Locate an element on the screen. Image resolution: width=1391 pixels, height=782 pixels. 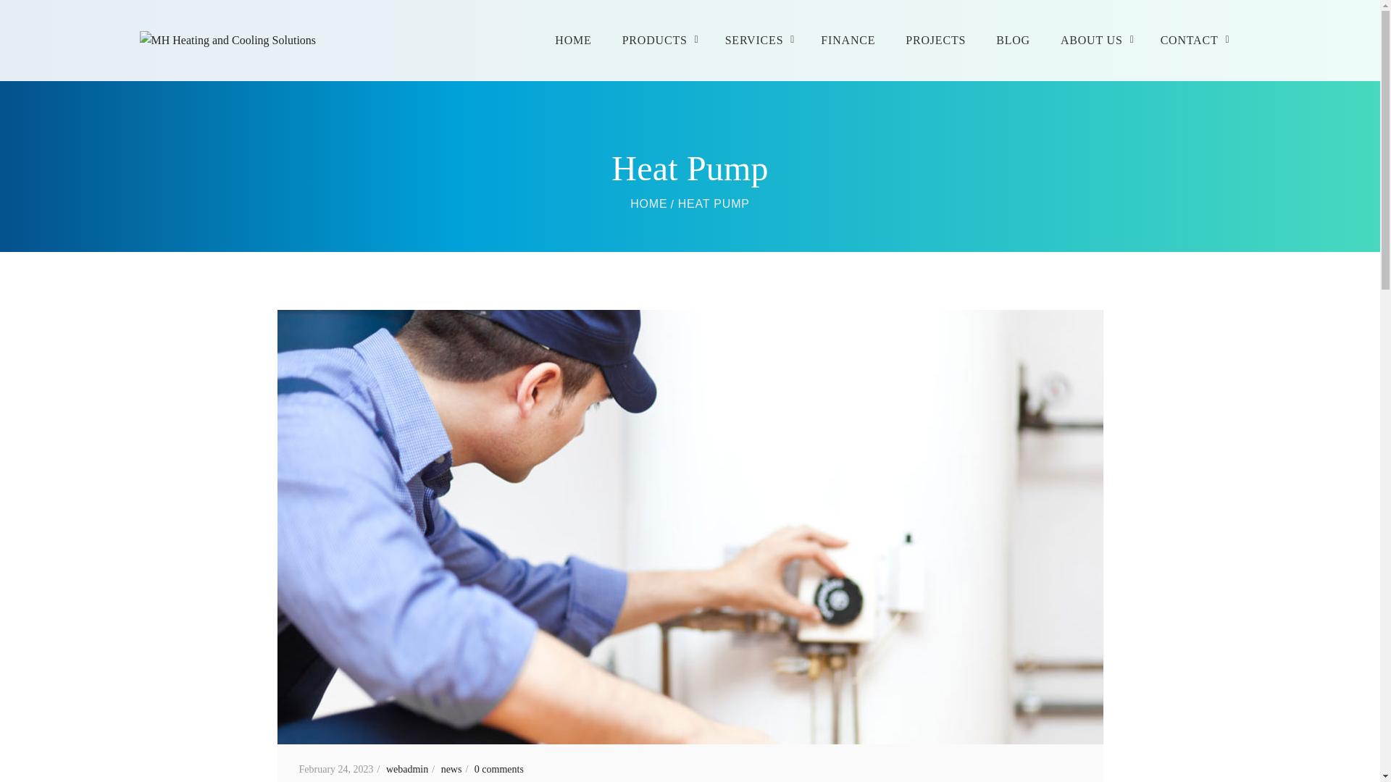
PRODUCTS is located at coordinates (659, 40).